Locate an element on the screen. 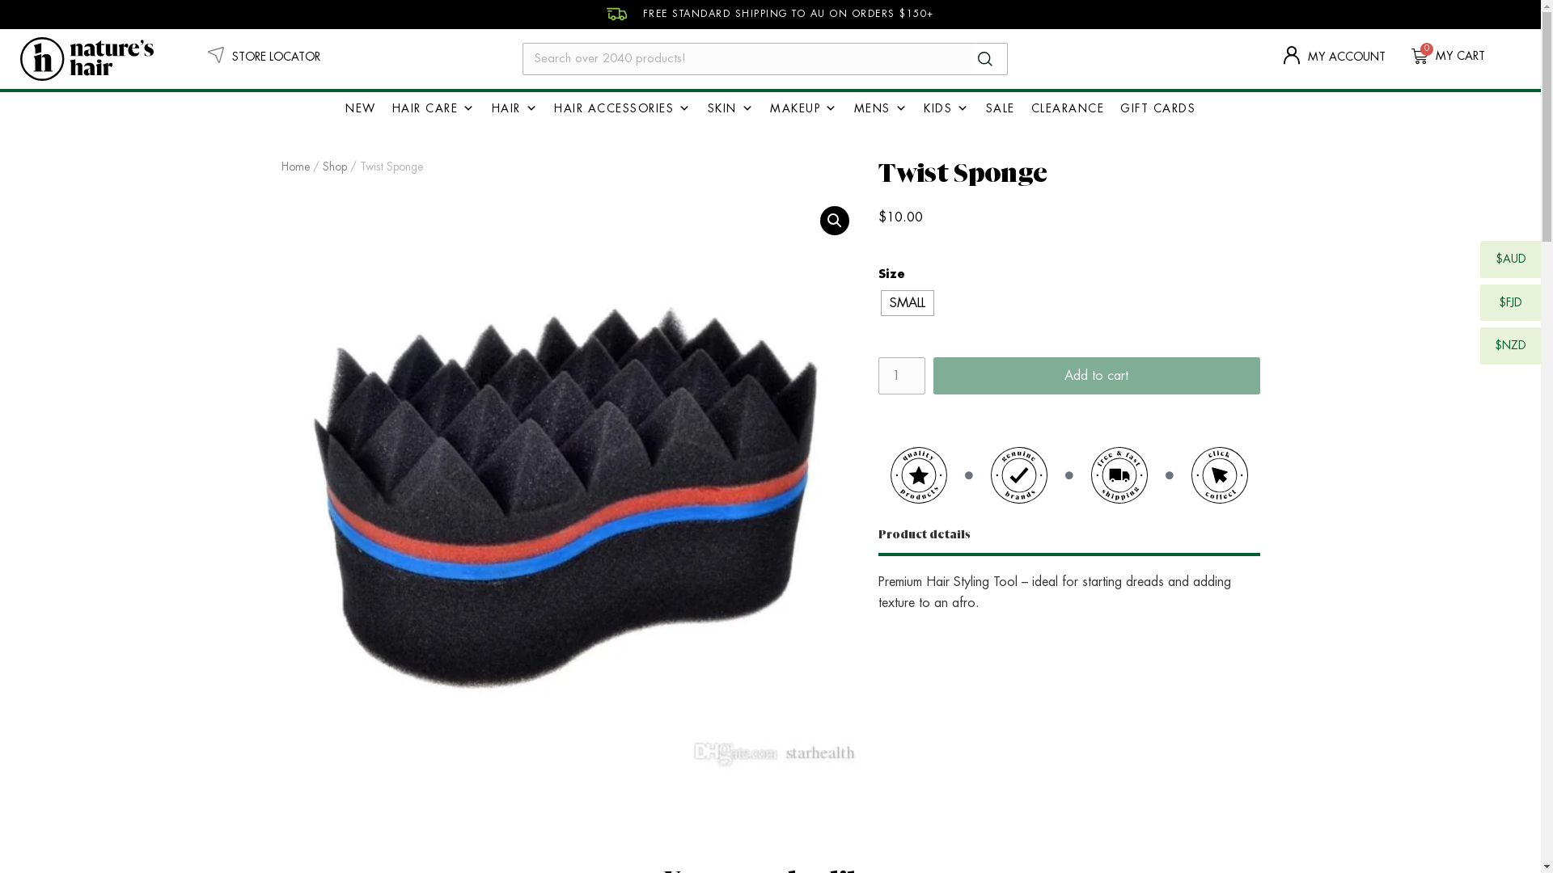 The width and height of the screenshot is (1553, 873). SALE is located at coordinates (1000, 108).